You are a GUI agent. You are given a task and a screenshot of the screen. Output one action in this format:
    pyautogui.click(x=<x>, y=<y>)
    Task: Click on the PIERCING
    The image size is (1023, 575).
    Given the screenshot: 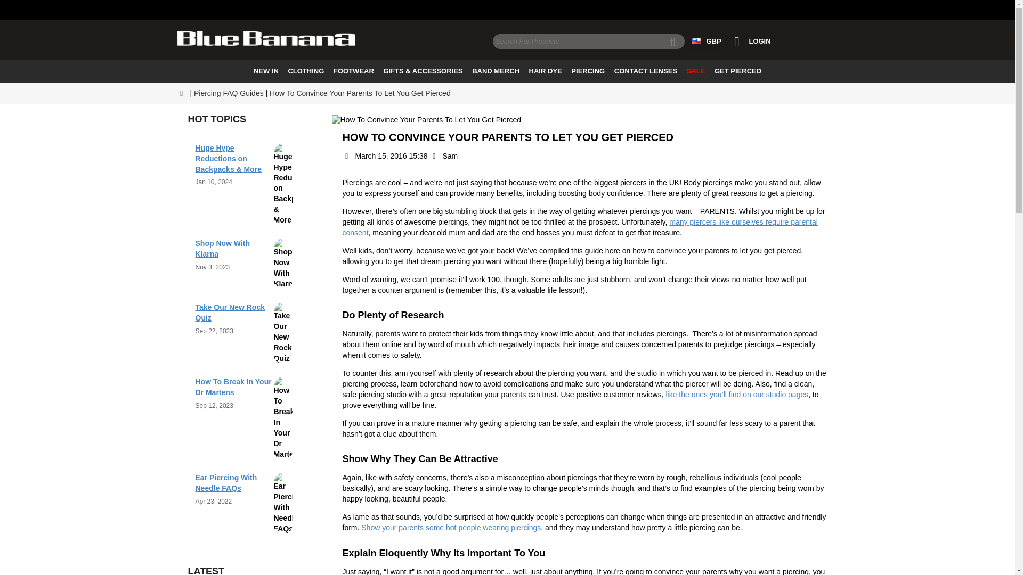 What is the action you would take?
    pyautogui.click(x=588, y=71)
    